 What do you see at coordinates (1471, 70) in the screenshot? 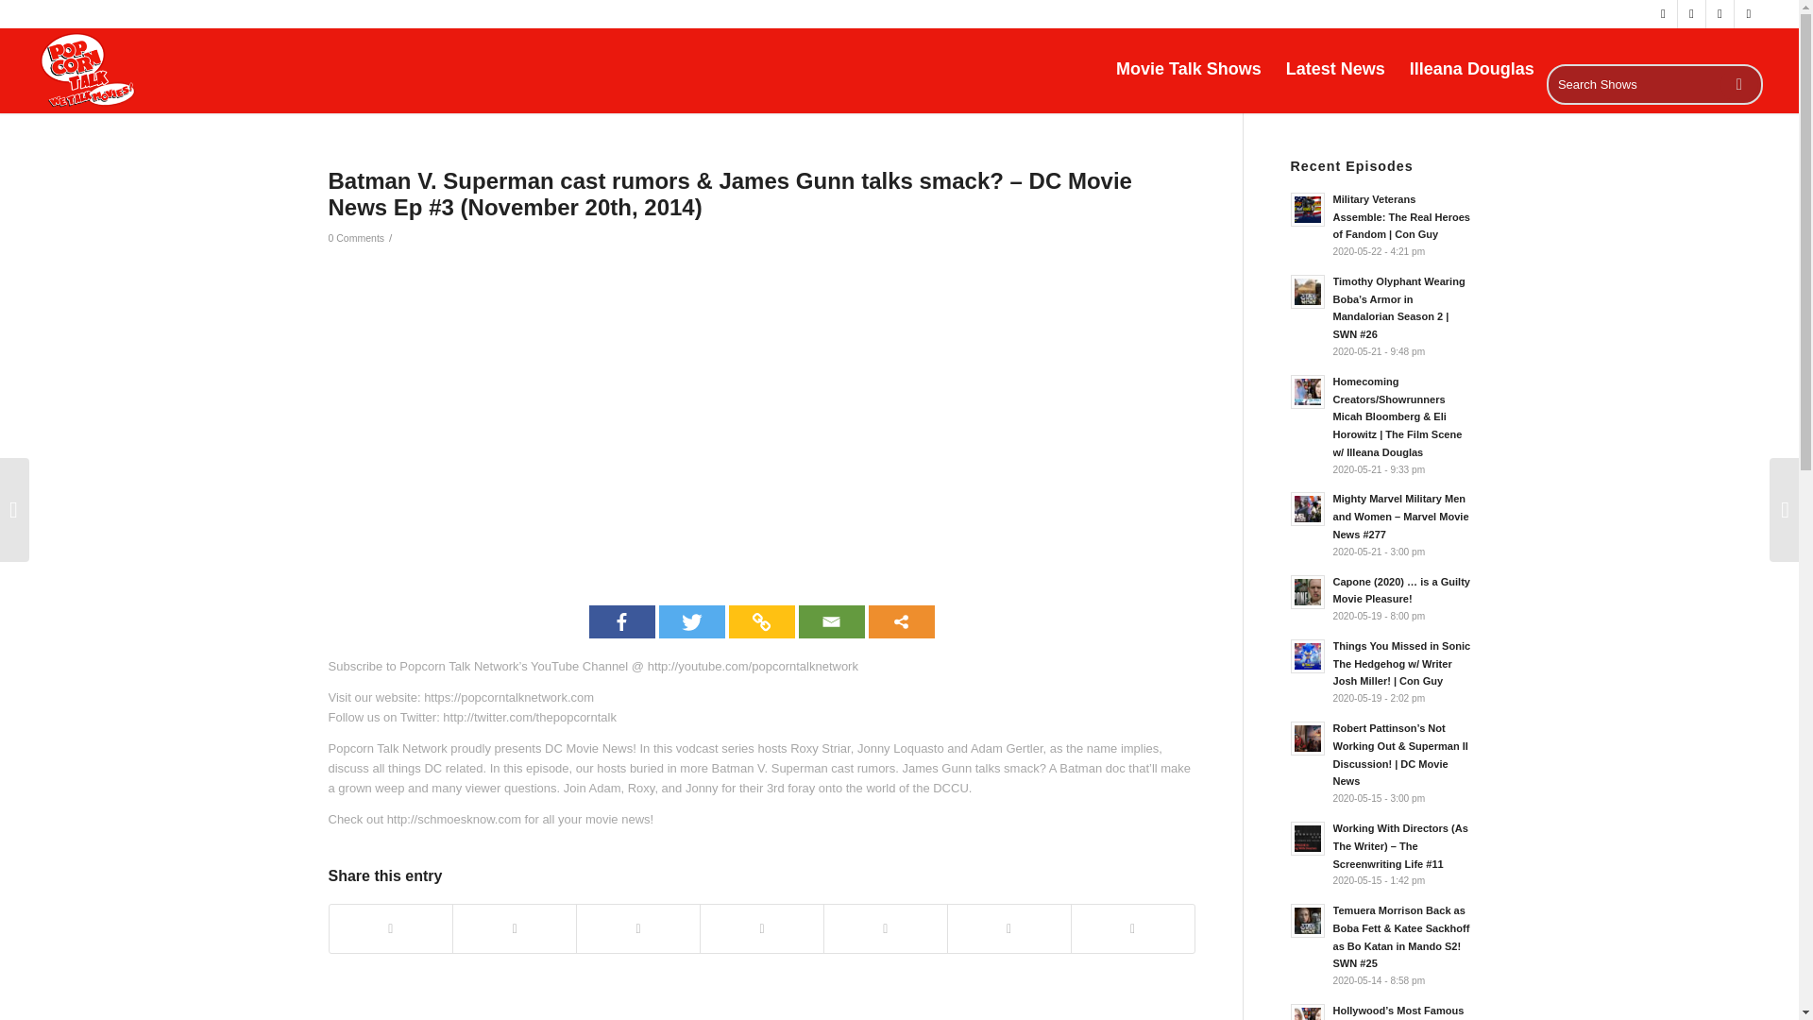
I see `Illeana Douglas` at bounding box center [1471, 70].